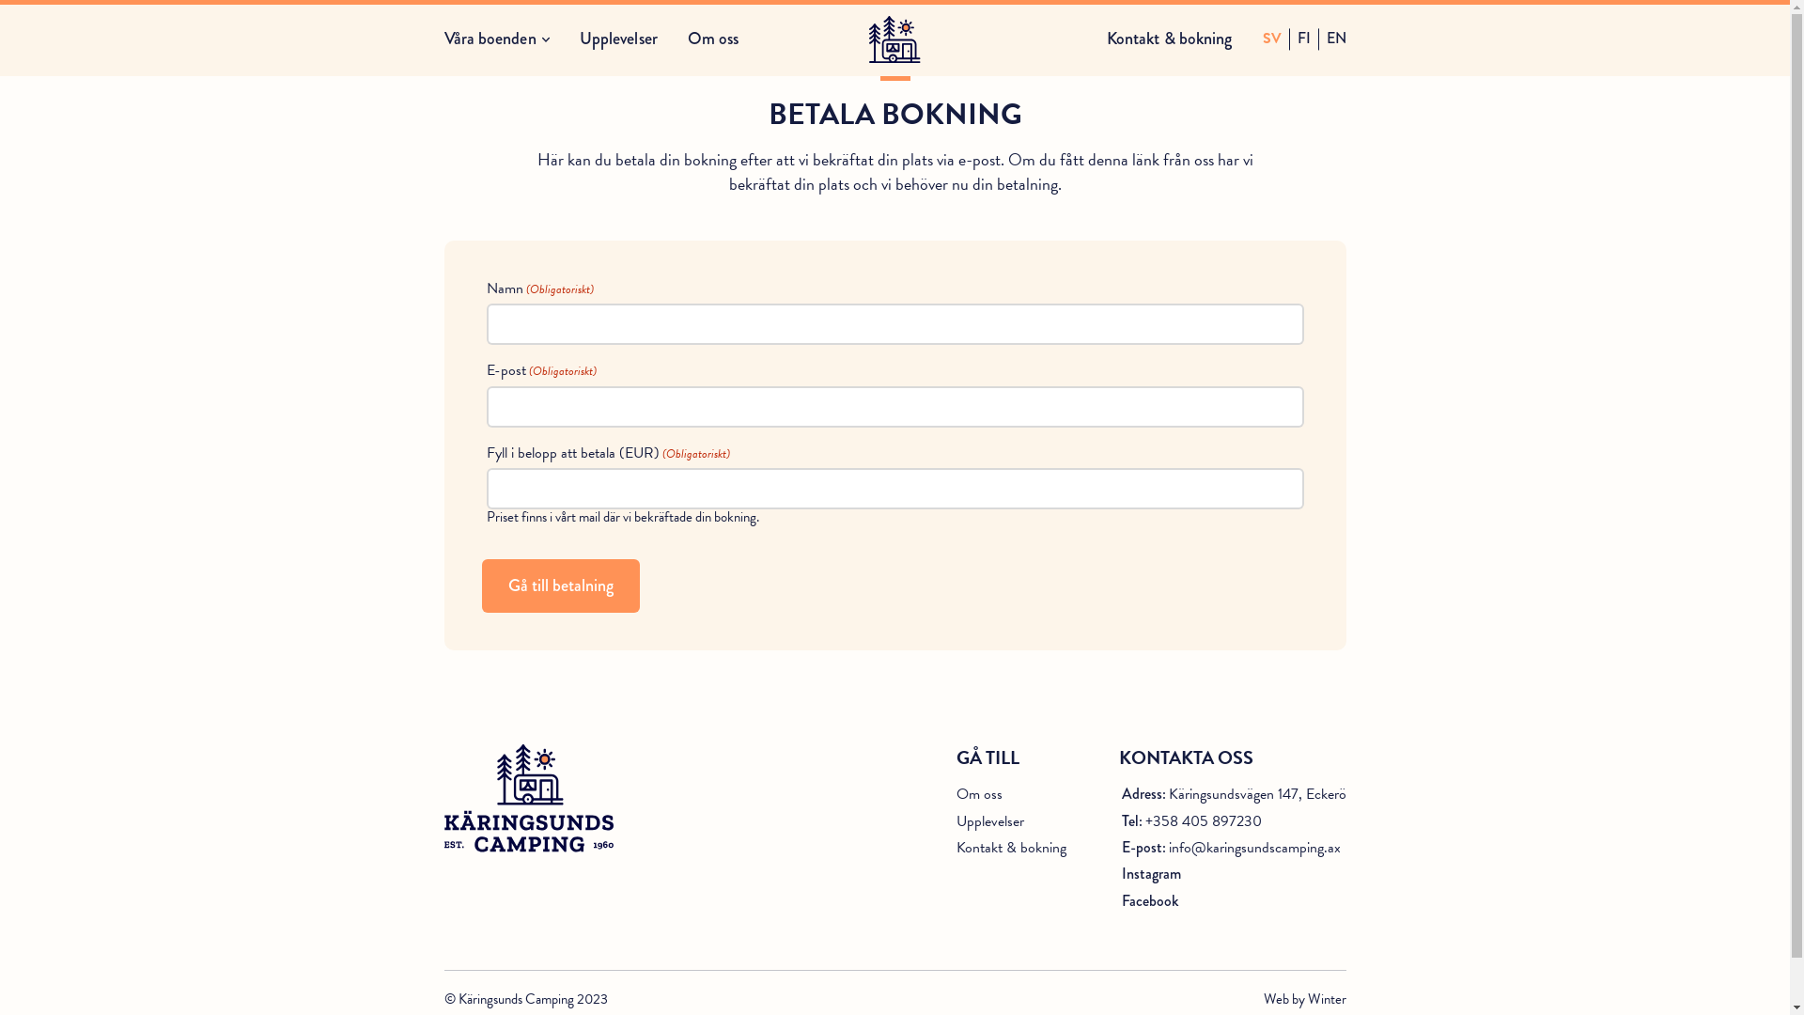 Image resolution: width=1804 pixels, height=1015 pixels. Describe the element at coordinates (1303, 39) in the screenshot. I see `FI` at that location.